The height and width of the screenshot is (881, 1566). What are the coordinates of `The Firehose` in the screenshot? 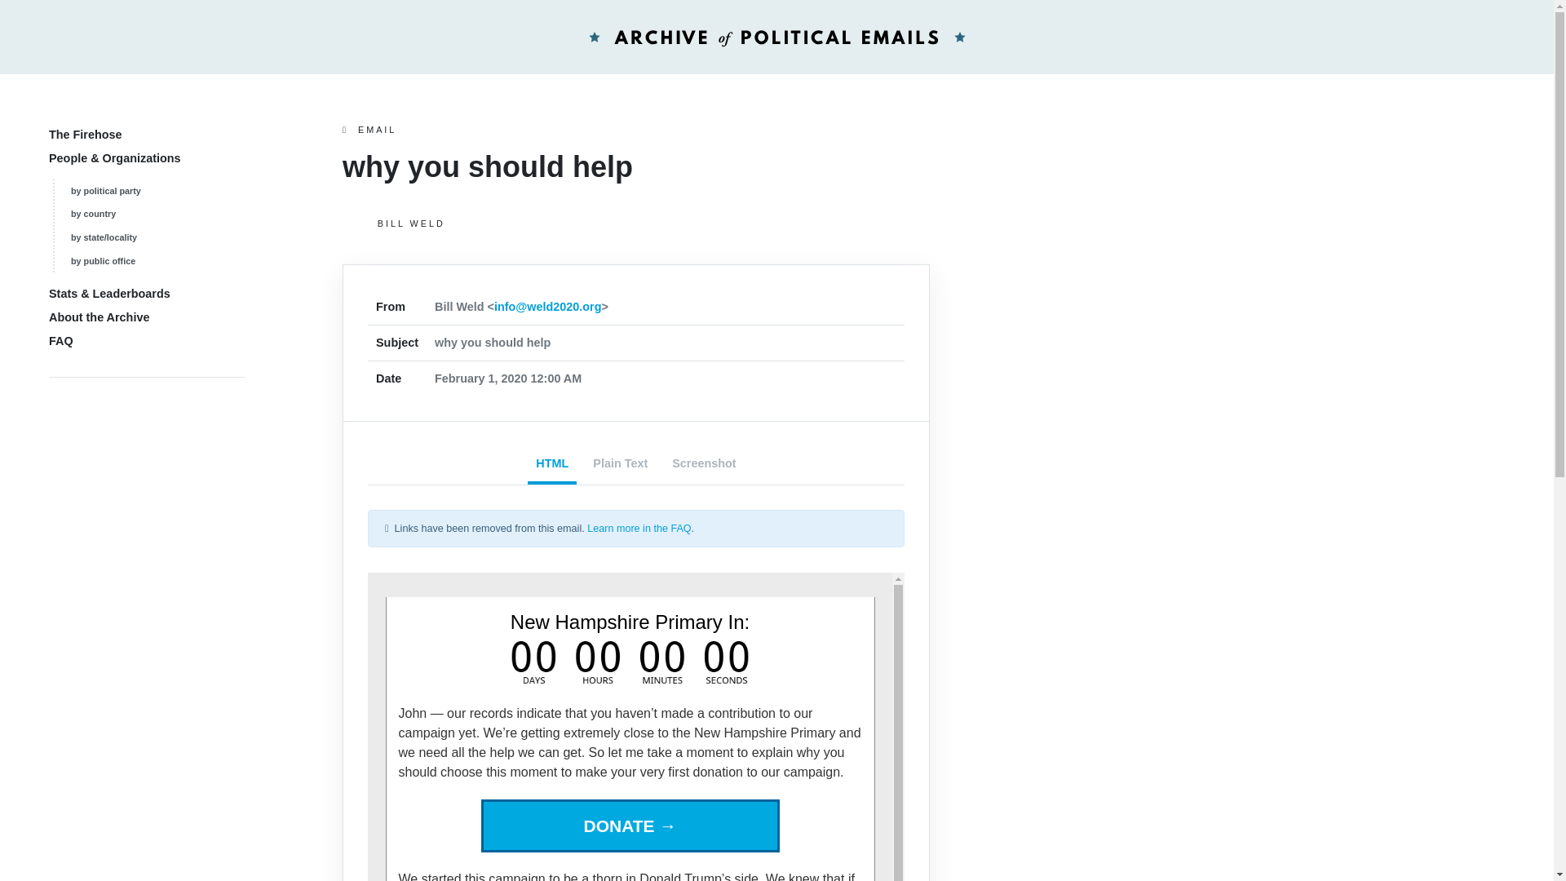 It's located at (85, 134).